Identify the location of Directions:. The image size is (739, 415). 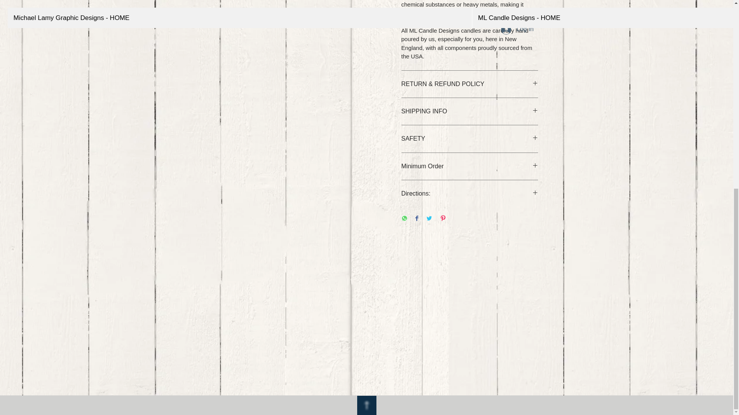
(470, 194).